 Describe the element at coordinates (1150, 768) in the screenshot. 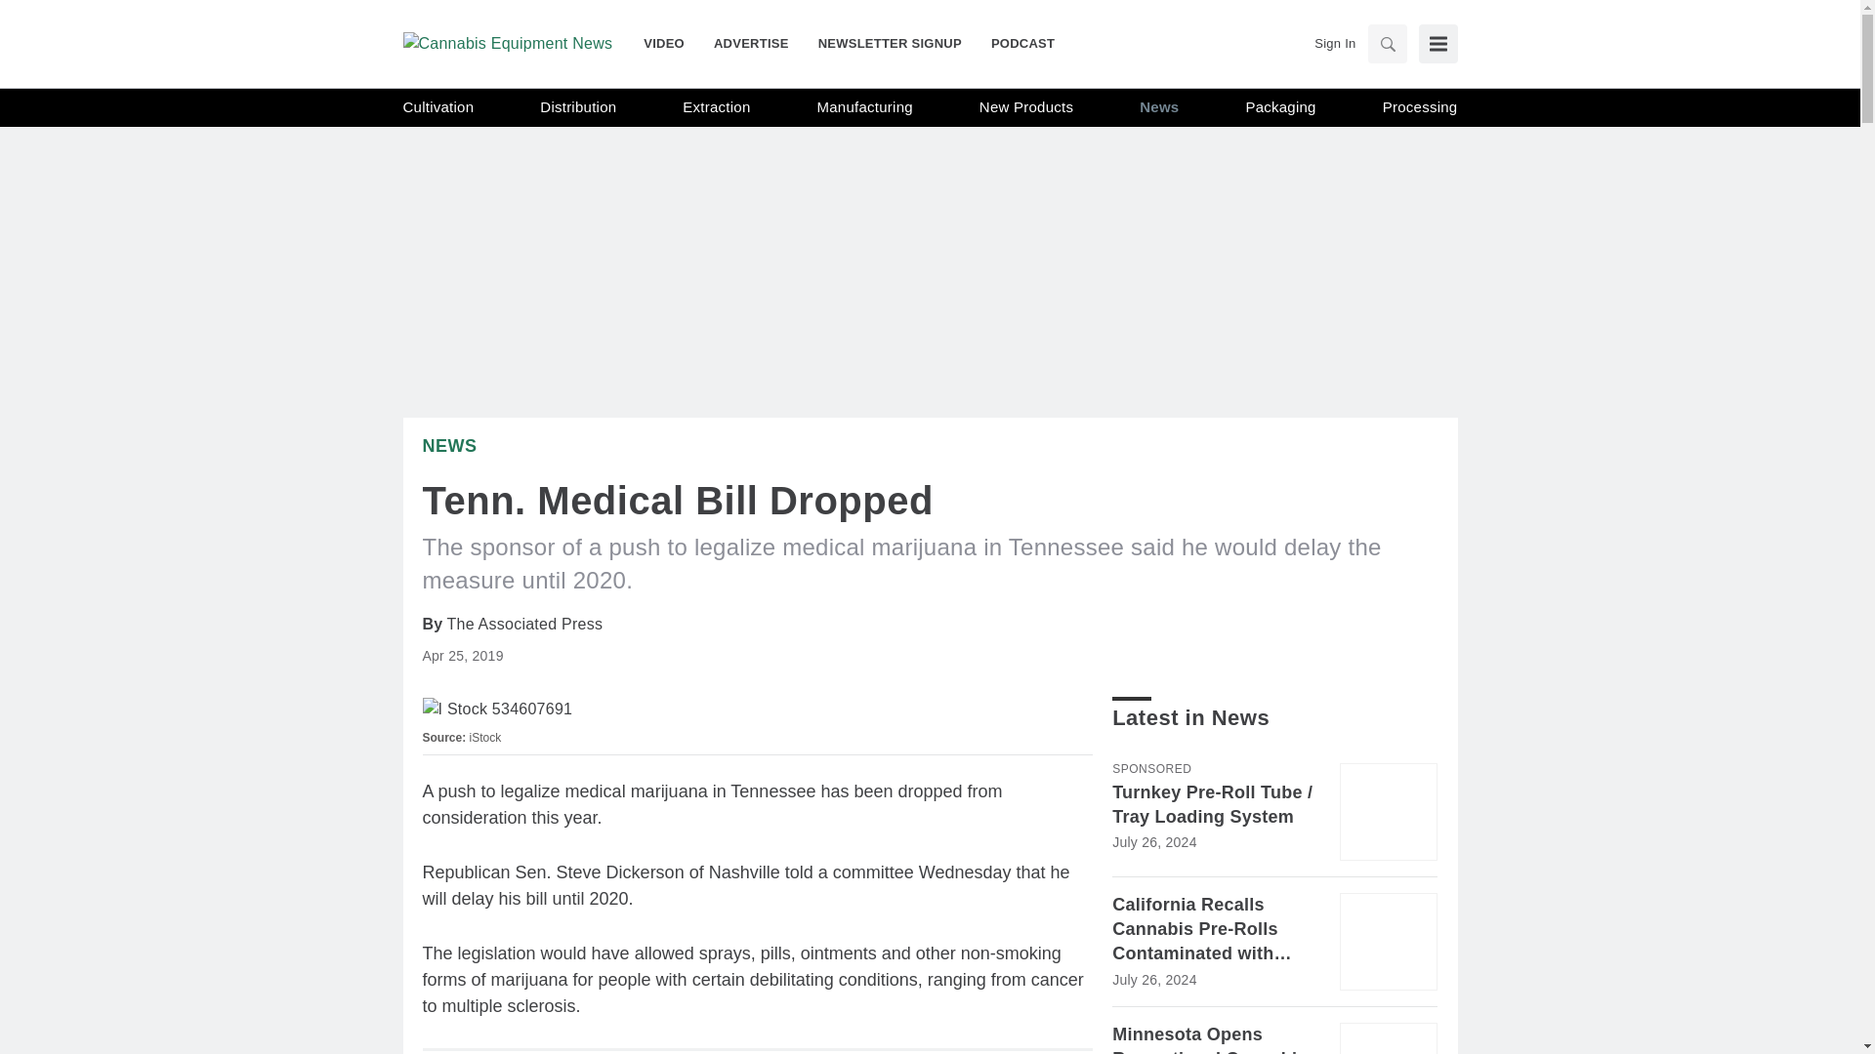

I see `Sponsored` at that location.